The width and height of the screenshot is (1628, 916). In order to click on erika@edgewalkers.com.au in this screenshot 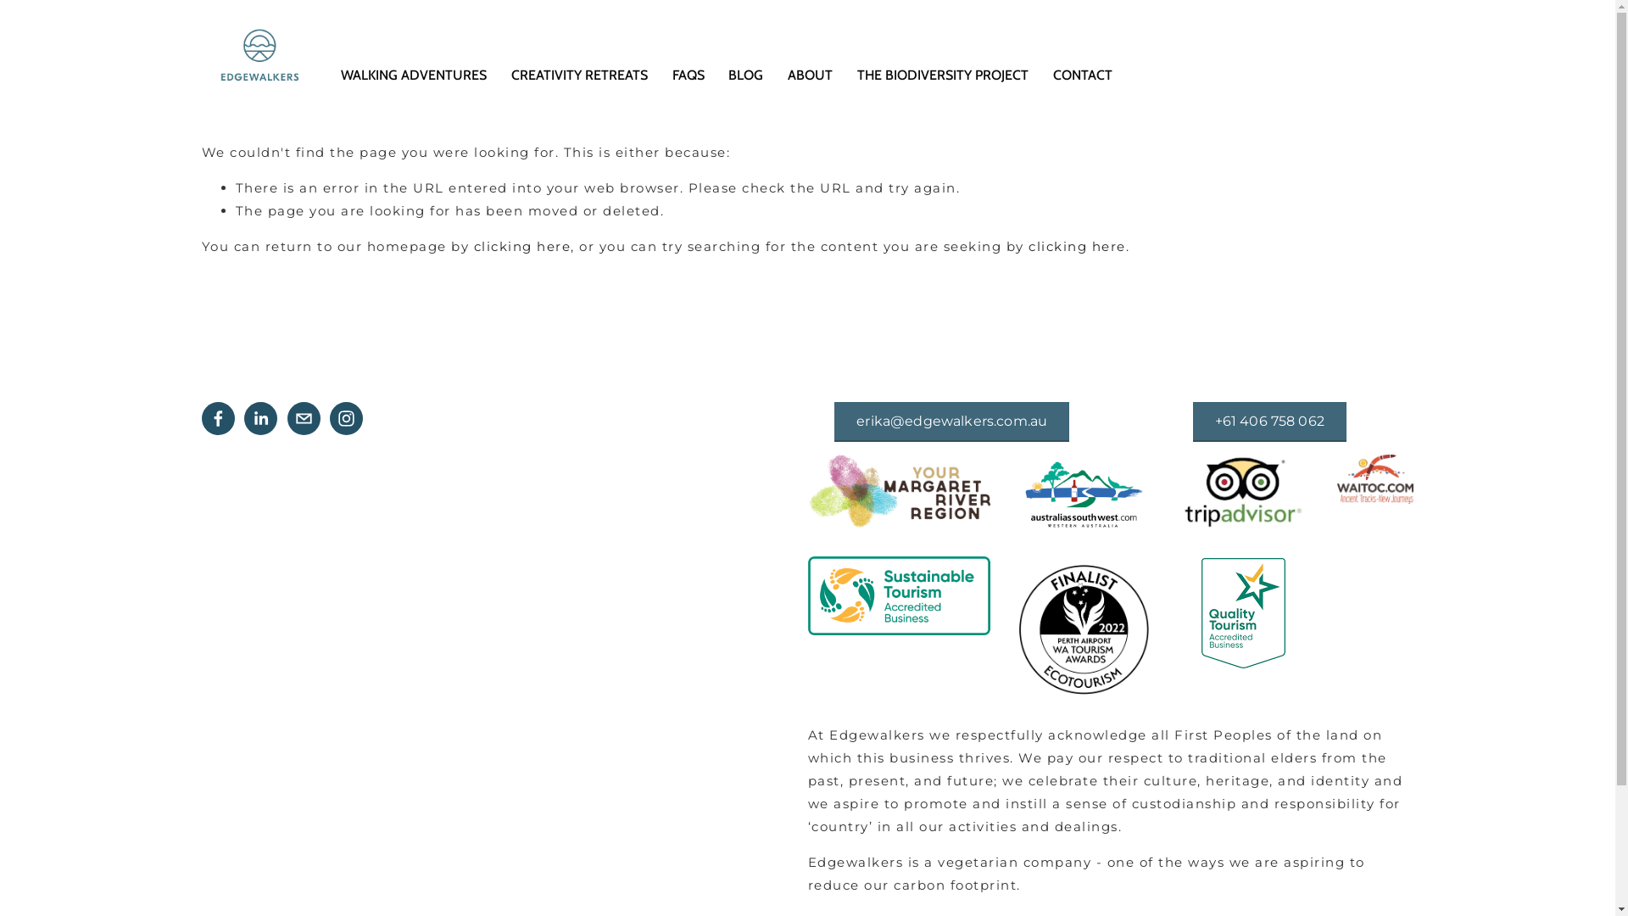, I will do `click(951, 421)`.